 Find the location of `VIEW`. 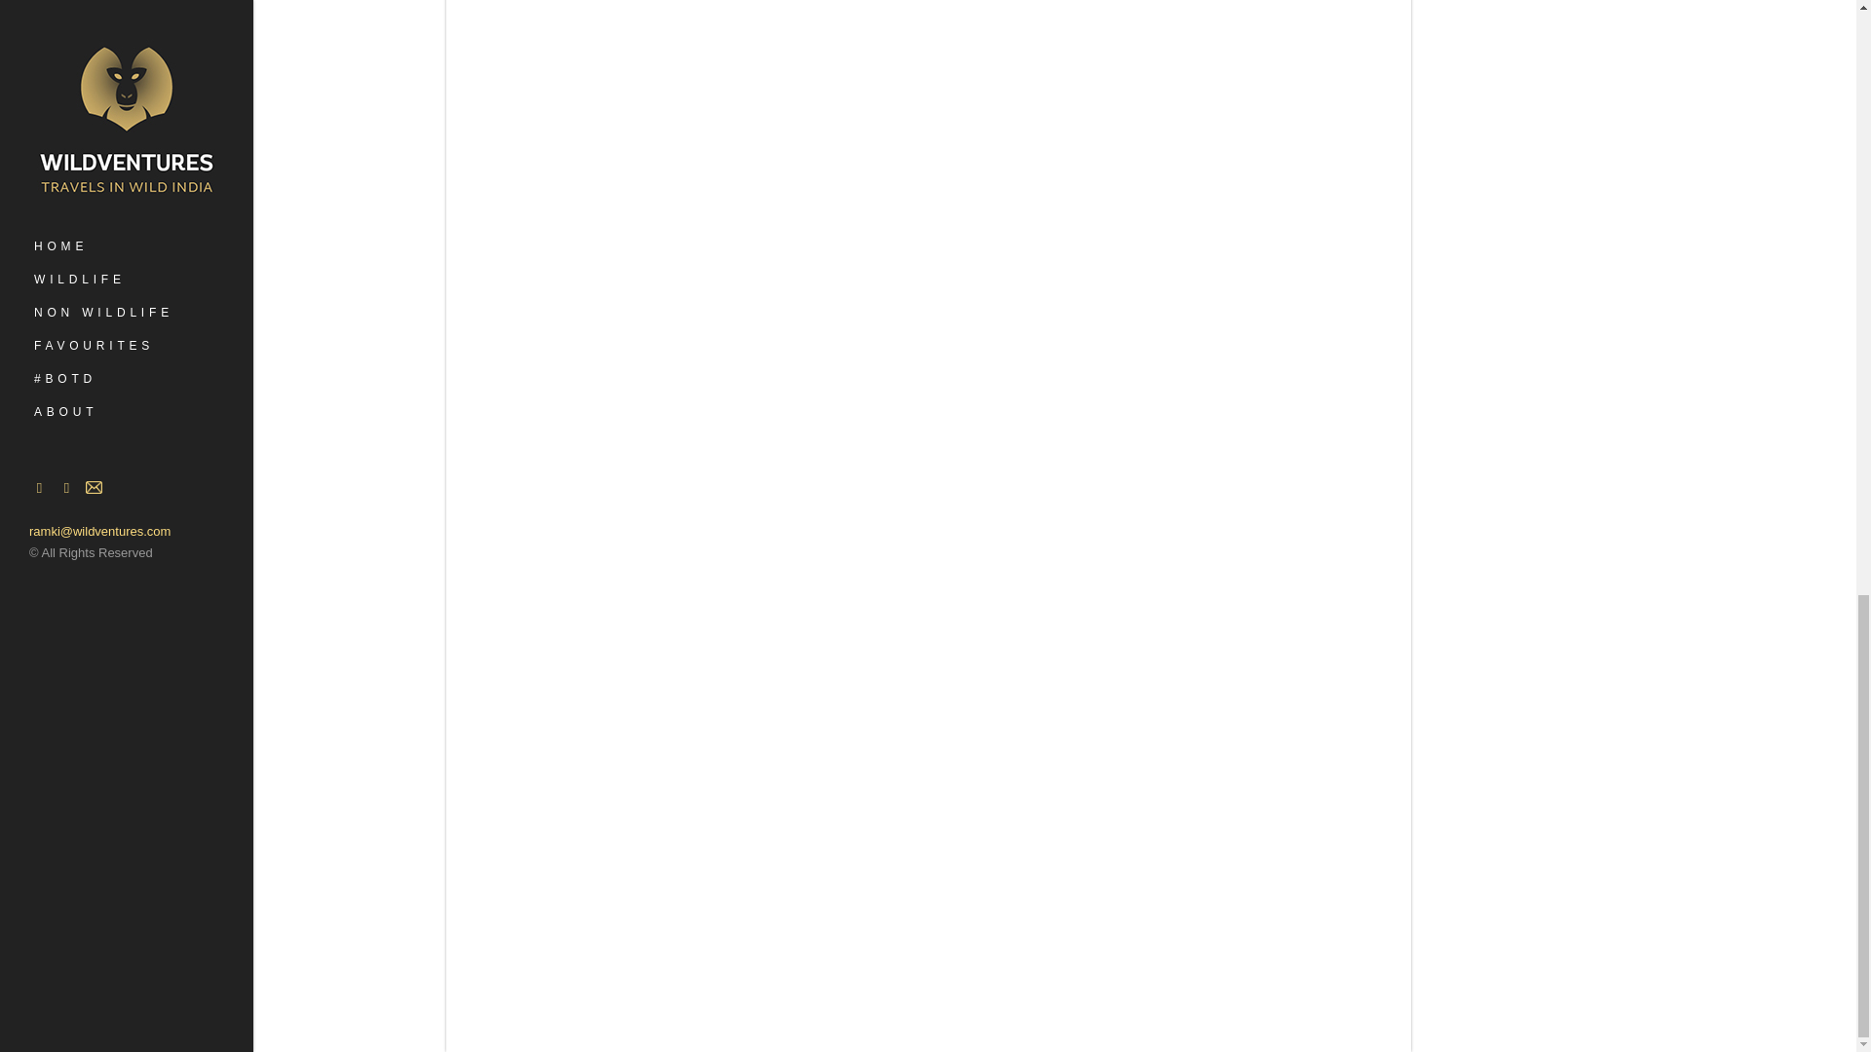

VIEW is located at coordinates (1269, 306).